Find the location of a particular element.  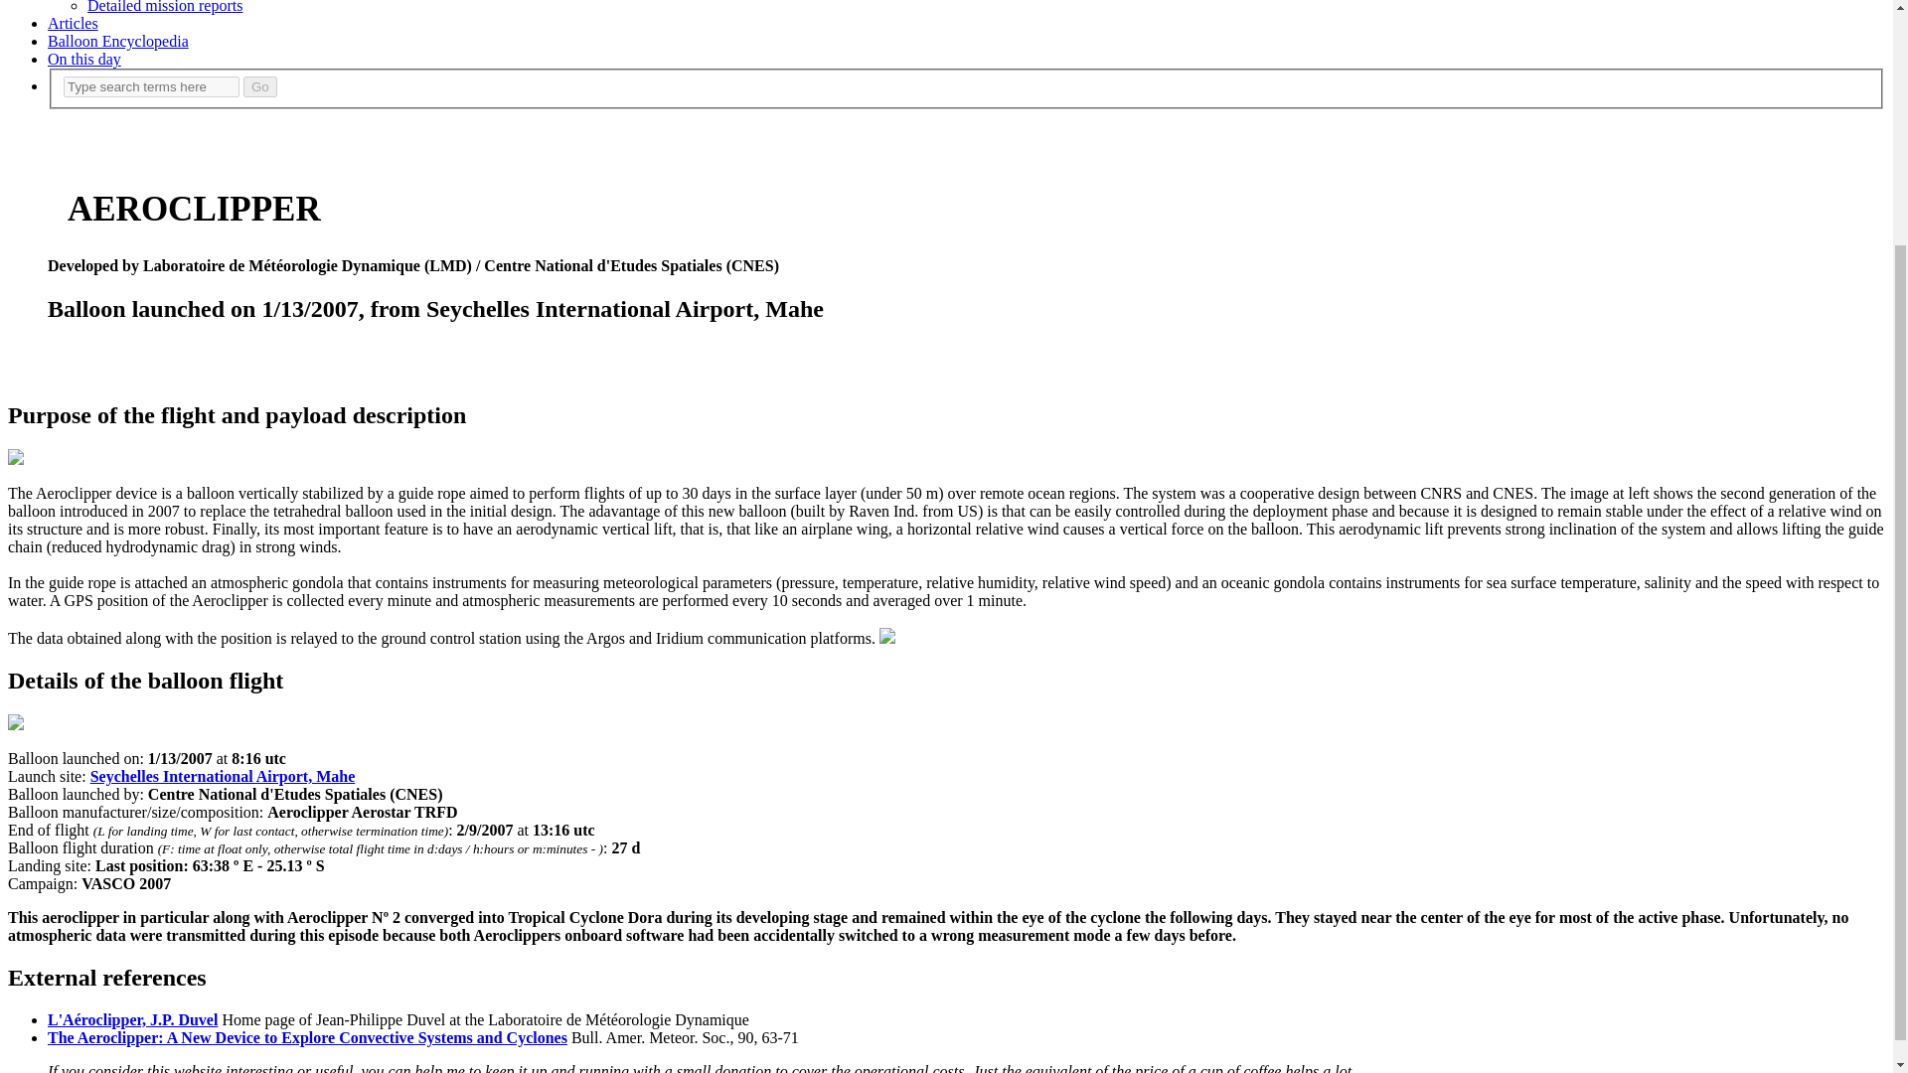

Balloon Encyclopedia is located at coordinates (118, 41).